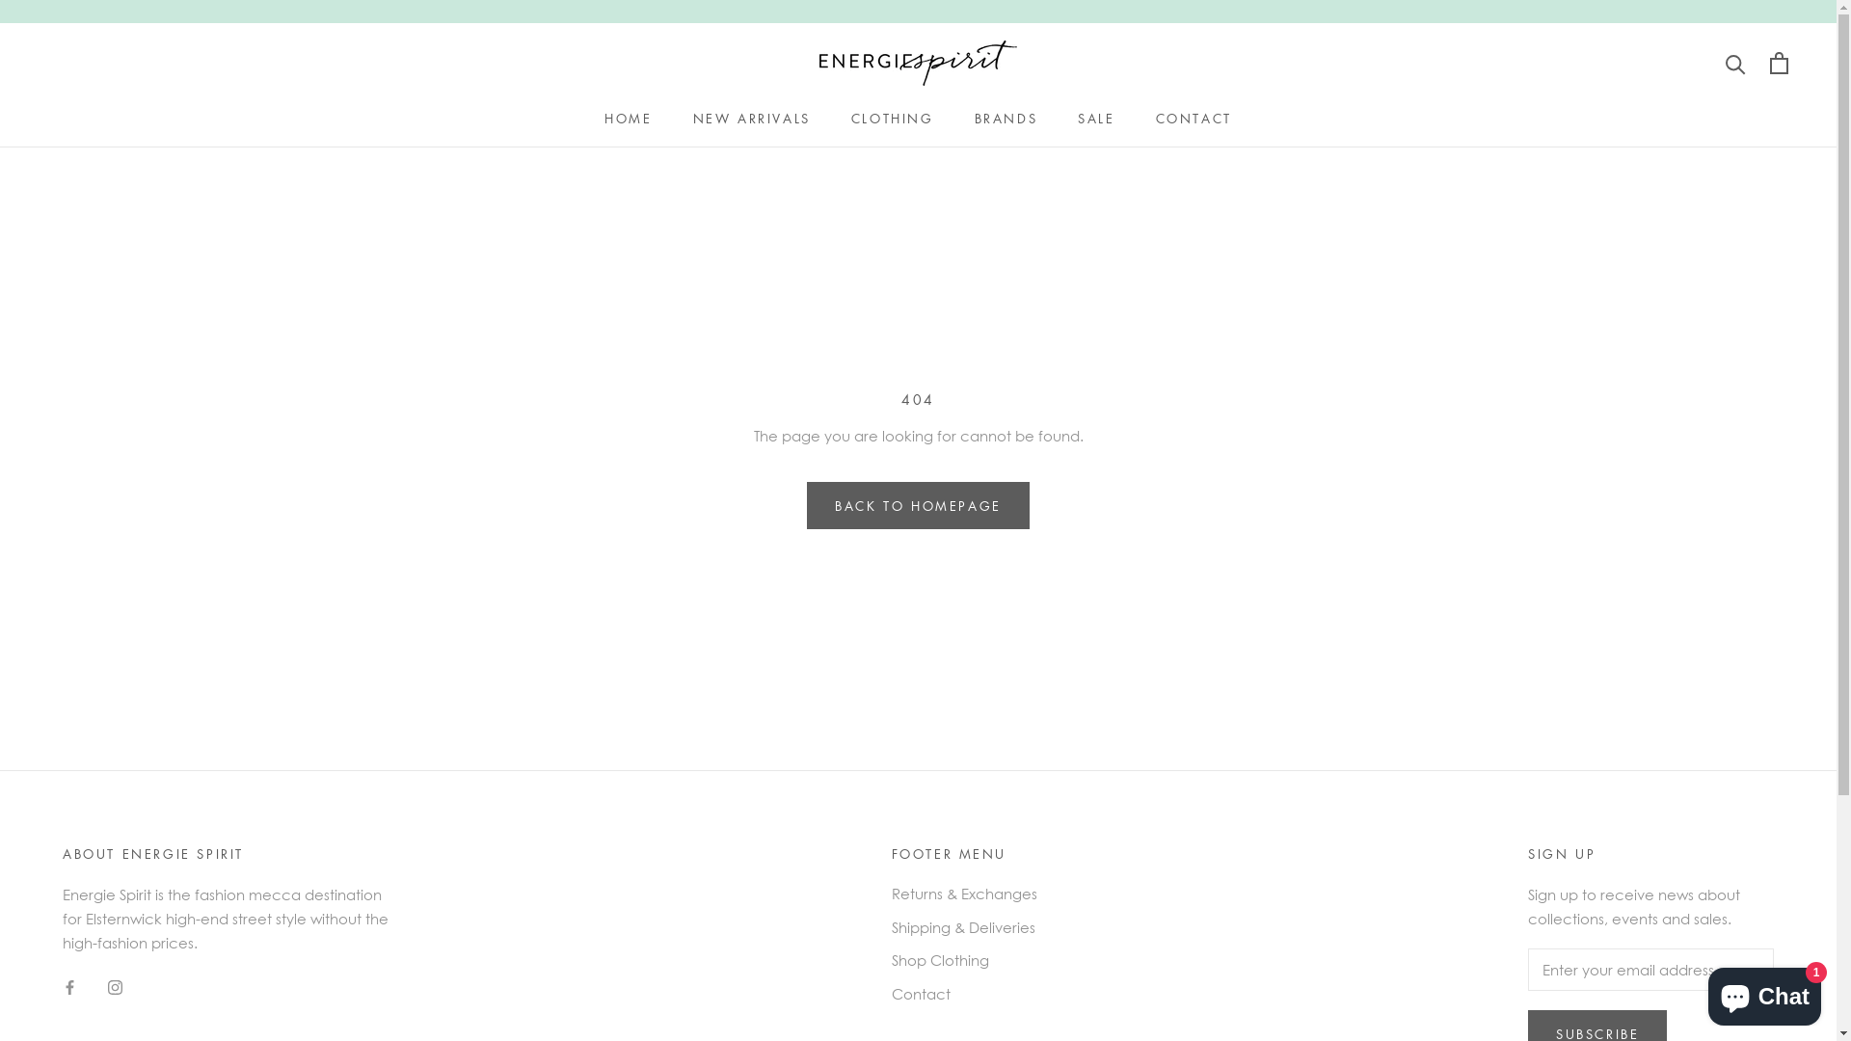 The height and width of the screenshot is (1041, 1851). Describe the element at coordinates (1096, 118) in the screenshot. I see `SALE
SALE` at that location.